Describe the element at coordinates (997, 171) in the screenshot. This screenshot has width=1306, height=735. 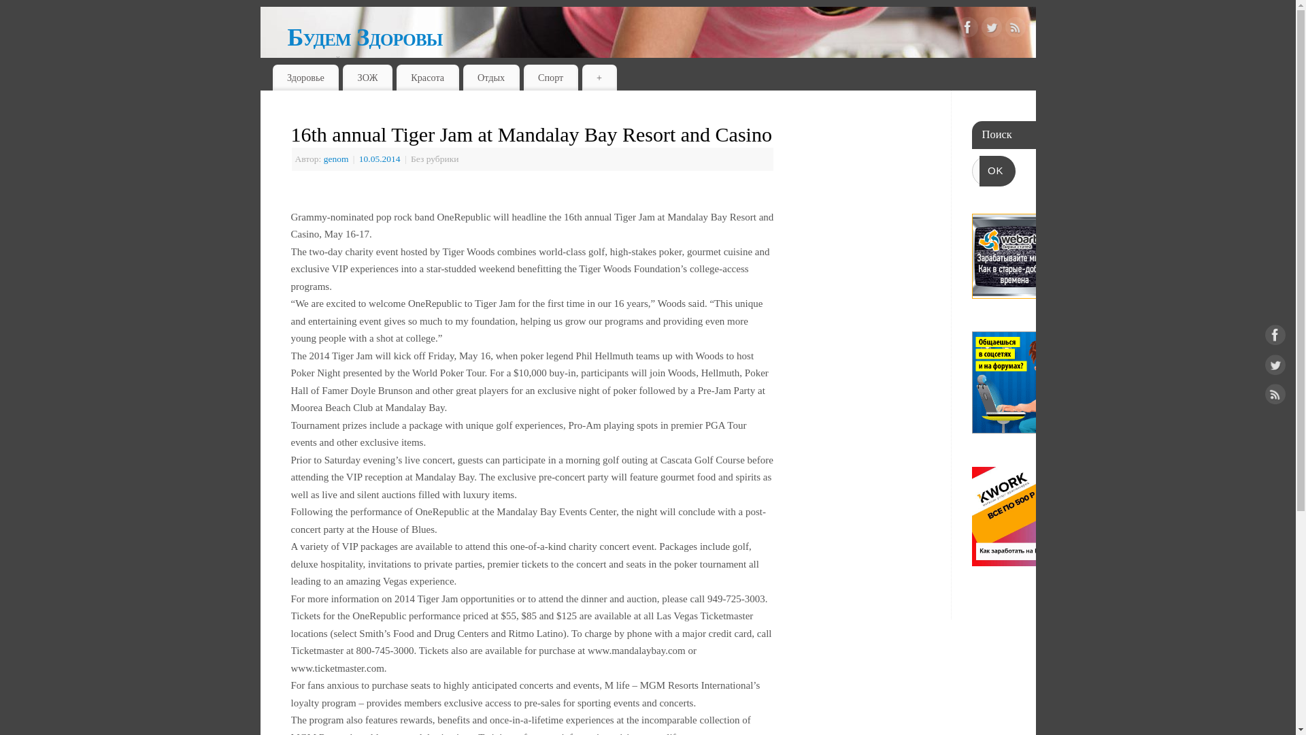
I see `OK` at that location.